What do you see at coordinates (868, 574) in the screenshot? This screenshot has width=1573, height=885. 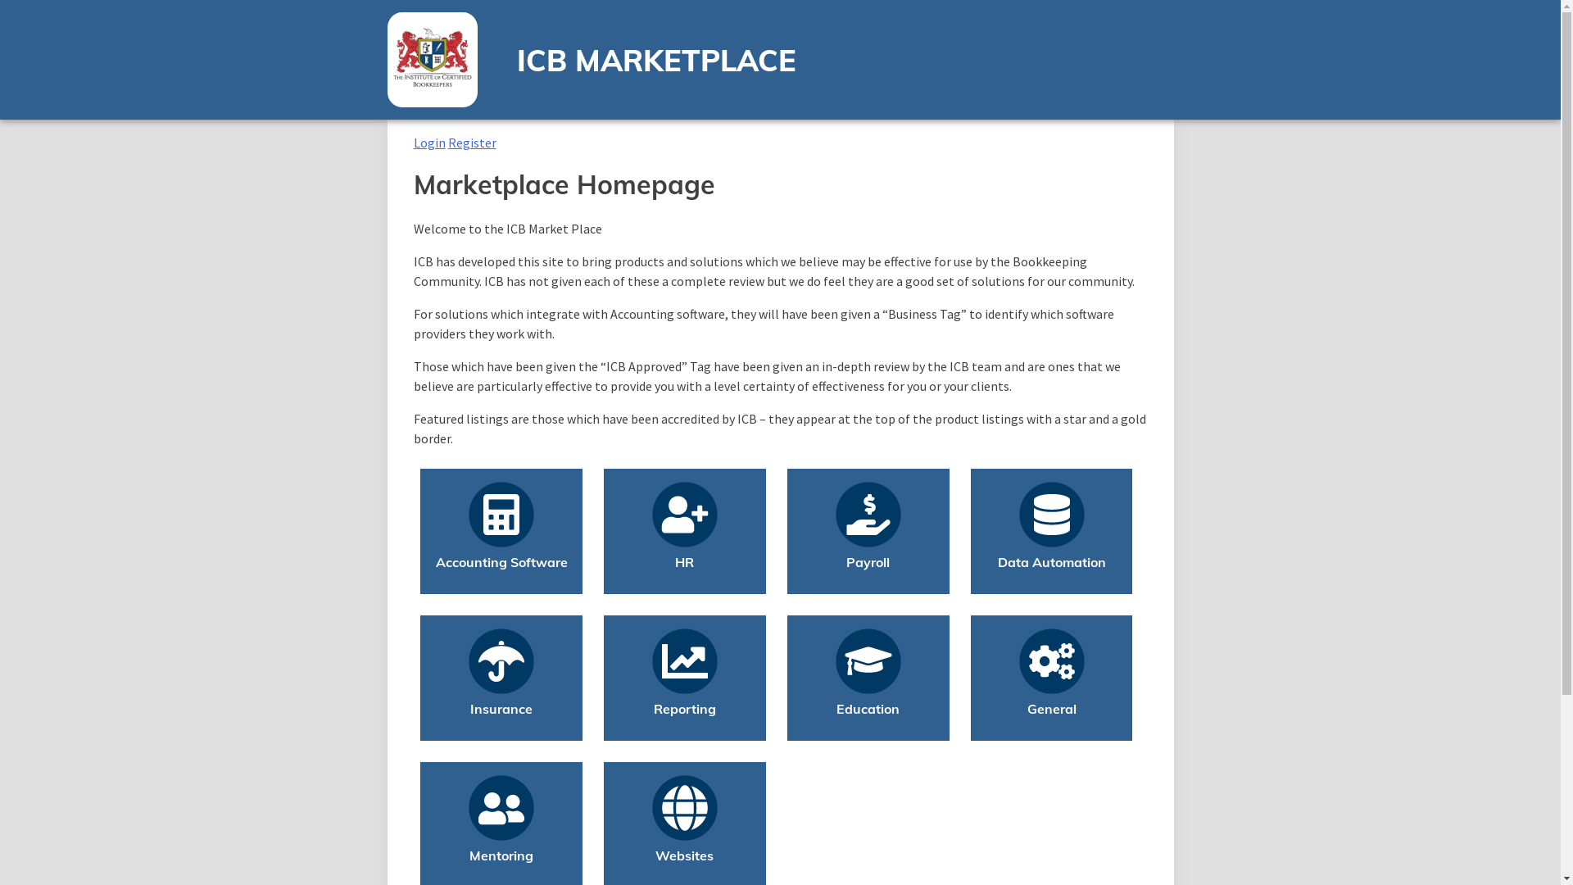 I see `Payroll` at bounding box center [868, 574].